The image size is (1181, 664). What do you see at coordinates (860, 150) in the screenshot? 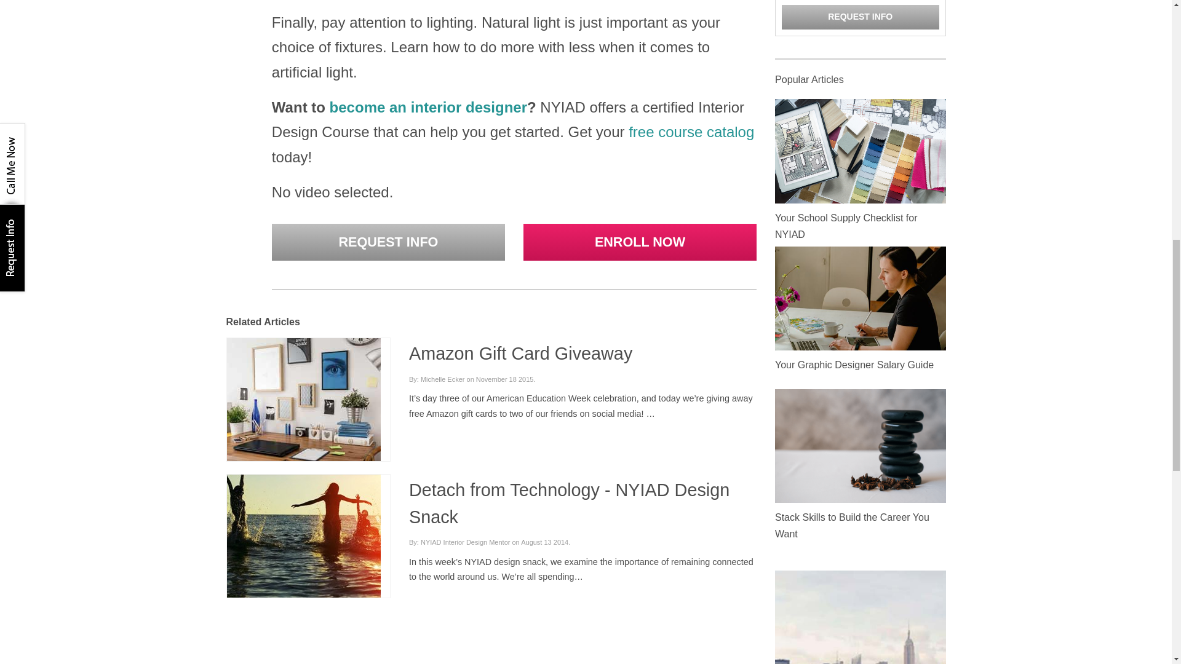
I see `Your School Supply Checklist for NYIAD` at bounding box center [860, 150].